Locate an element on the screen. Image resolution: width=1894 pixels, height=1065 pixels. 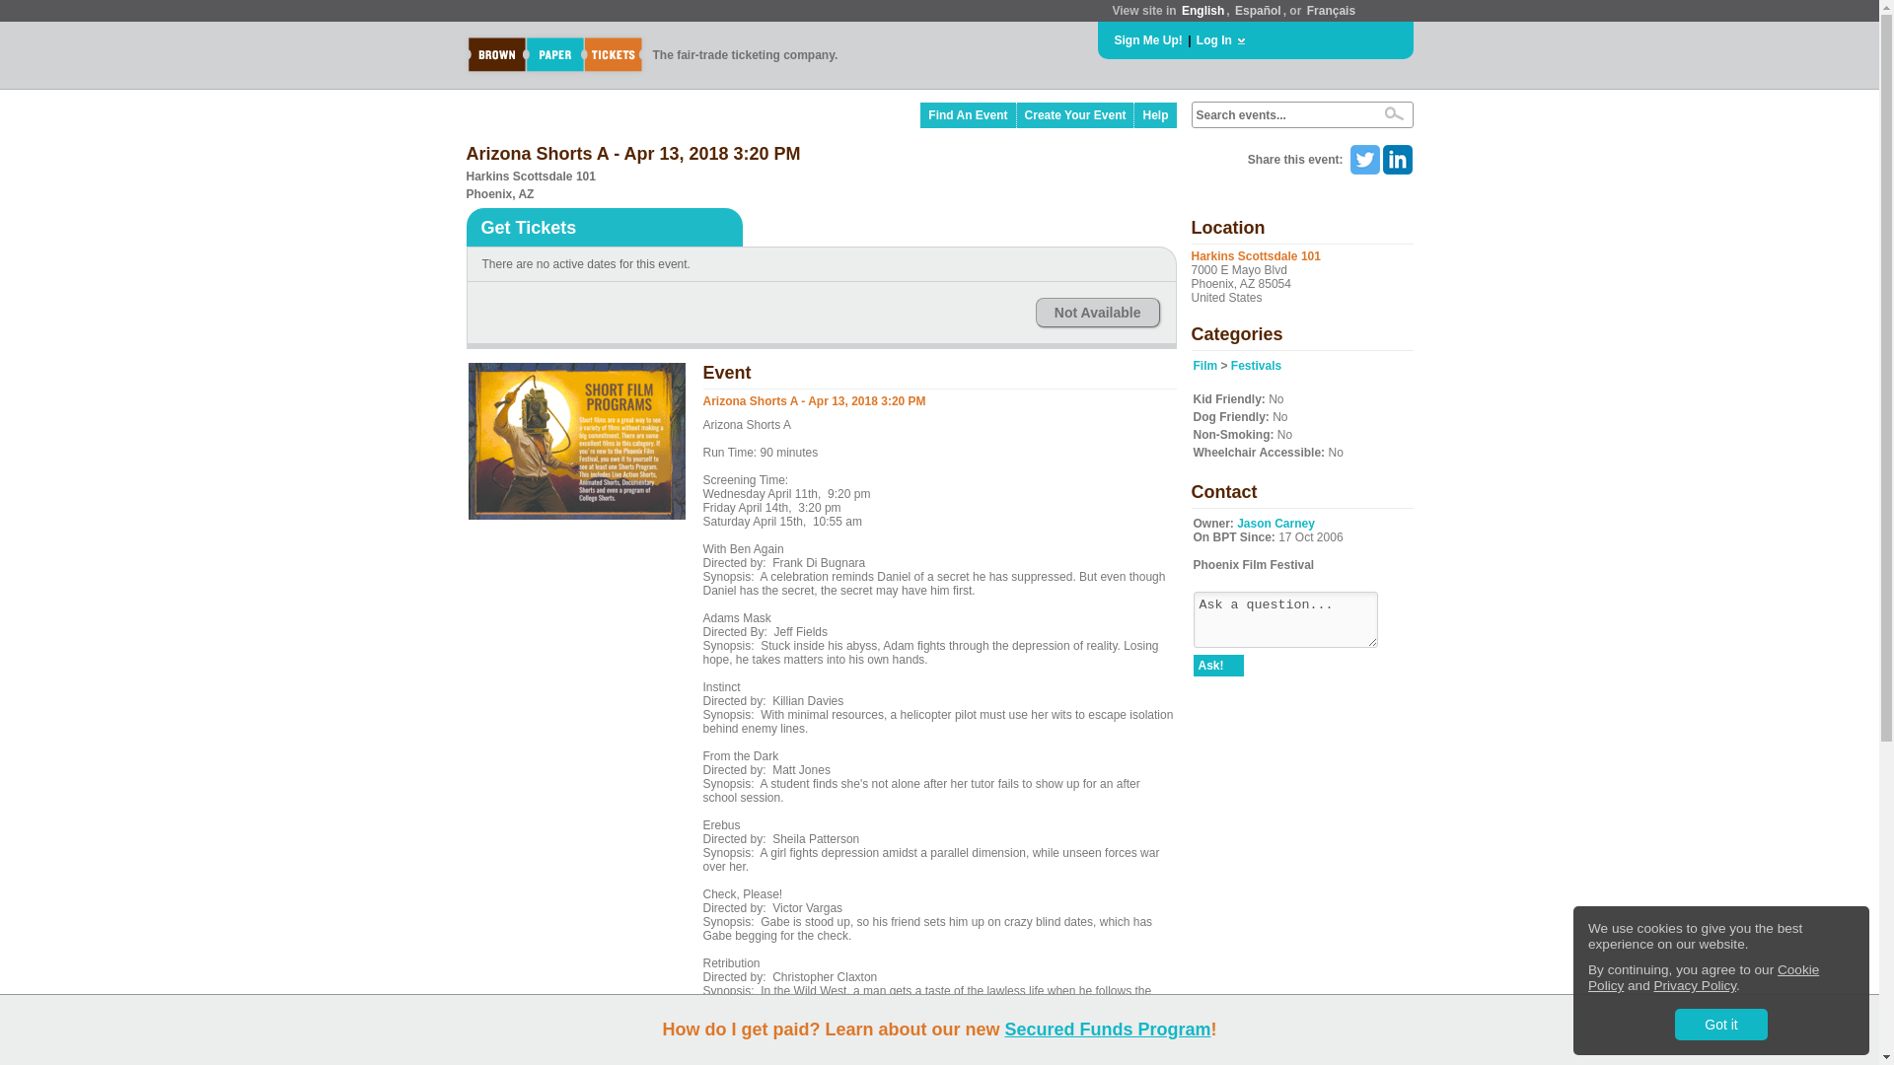
Privacy Policy is located at coordinates (1695, 985).